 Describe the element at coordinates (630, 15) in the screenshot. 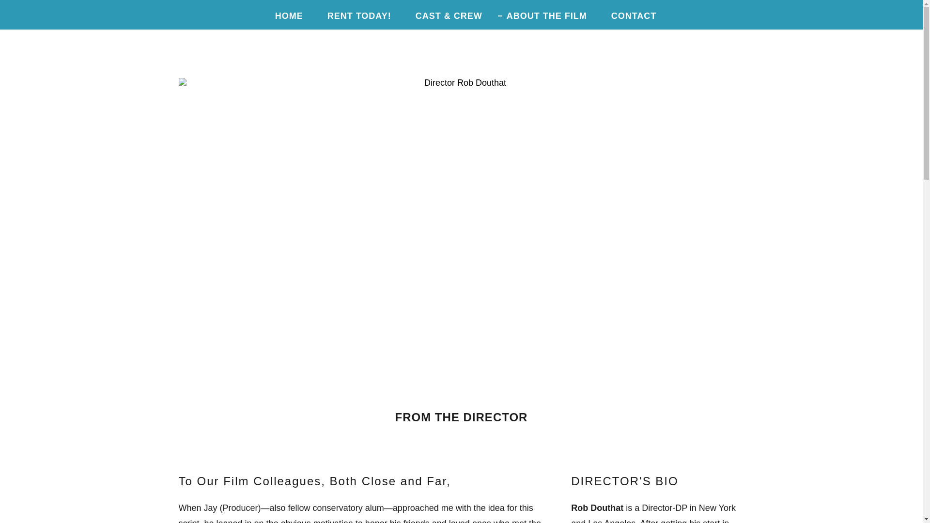

I see `CONTACT` at that location.